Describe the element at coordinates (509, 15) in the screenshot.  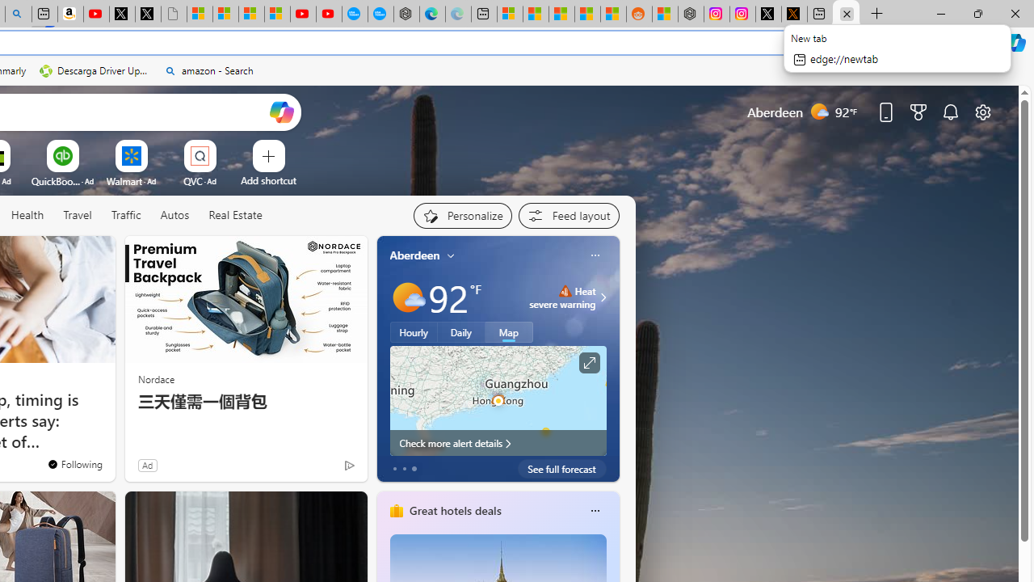
I see `Microsoft account | Microsoft Account Privacy Settings` at that location.